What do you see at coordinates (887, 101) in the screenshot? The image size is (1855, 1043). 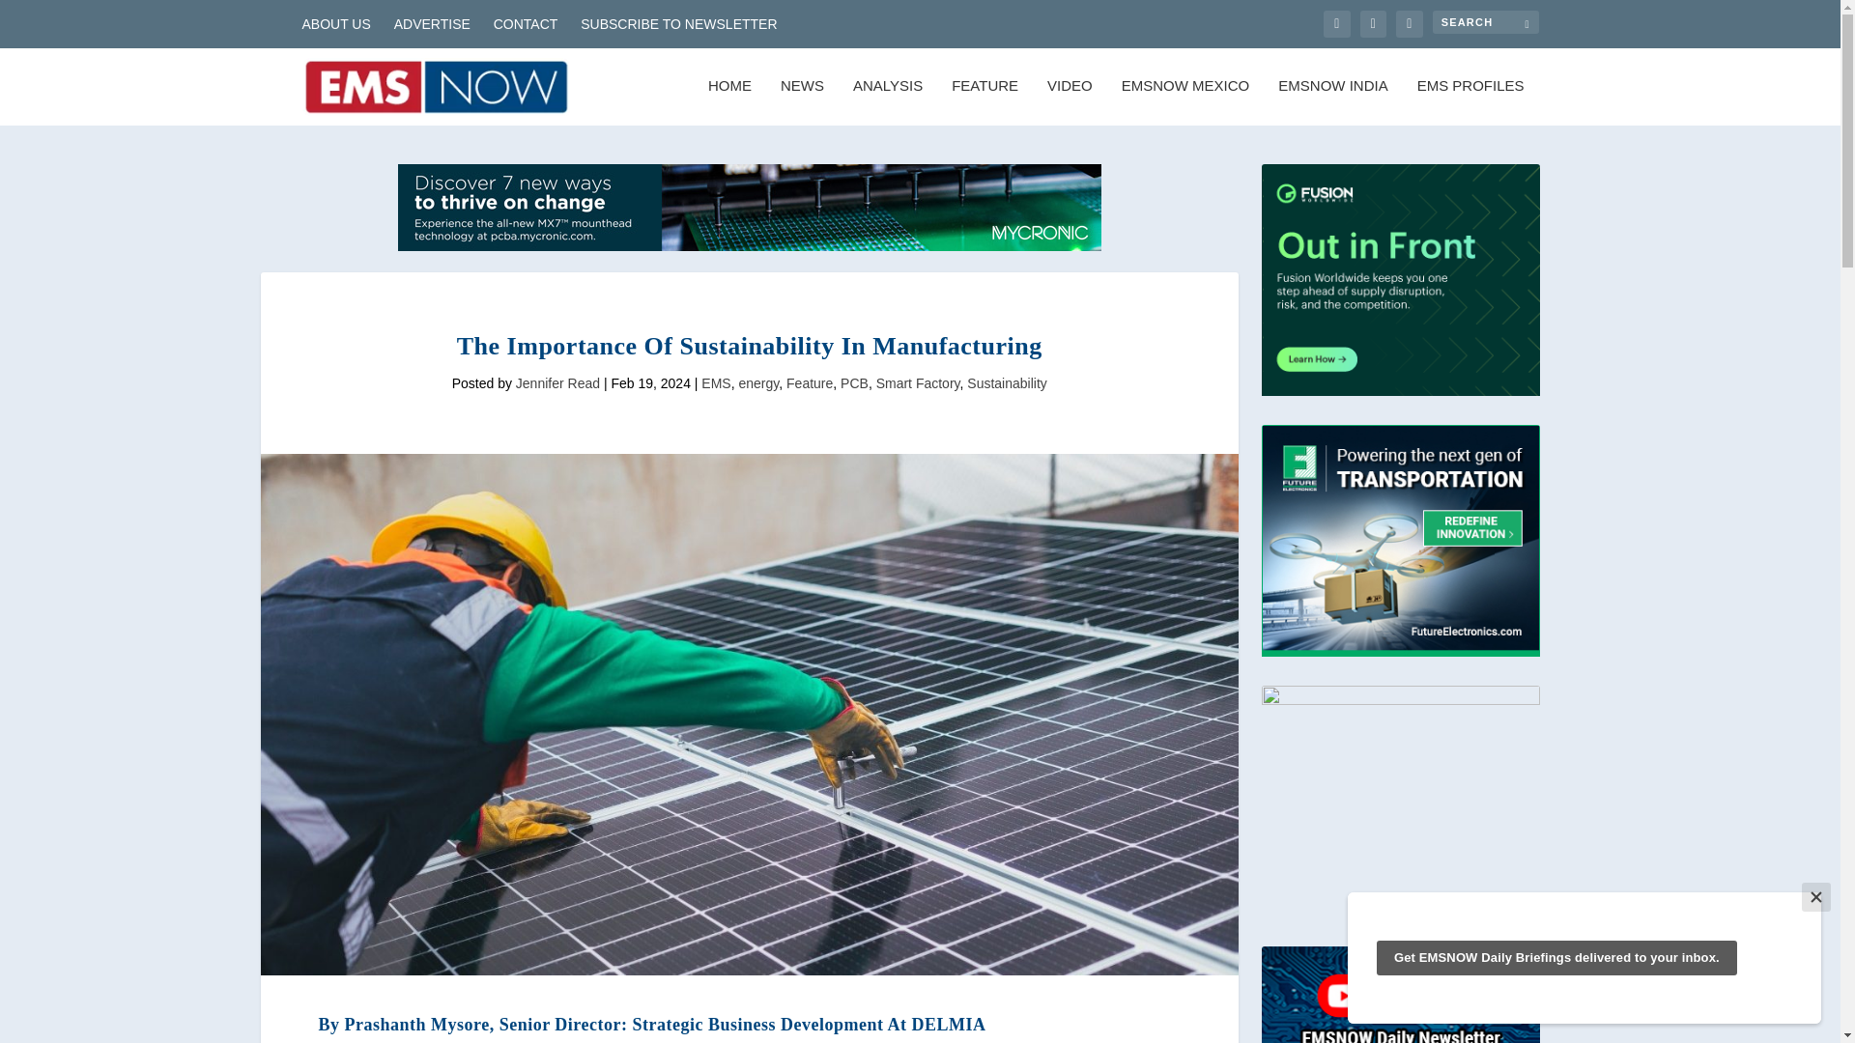 I see `ANALYSIS` at bounding box center [887, 101].